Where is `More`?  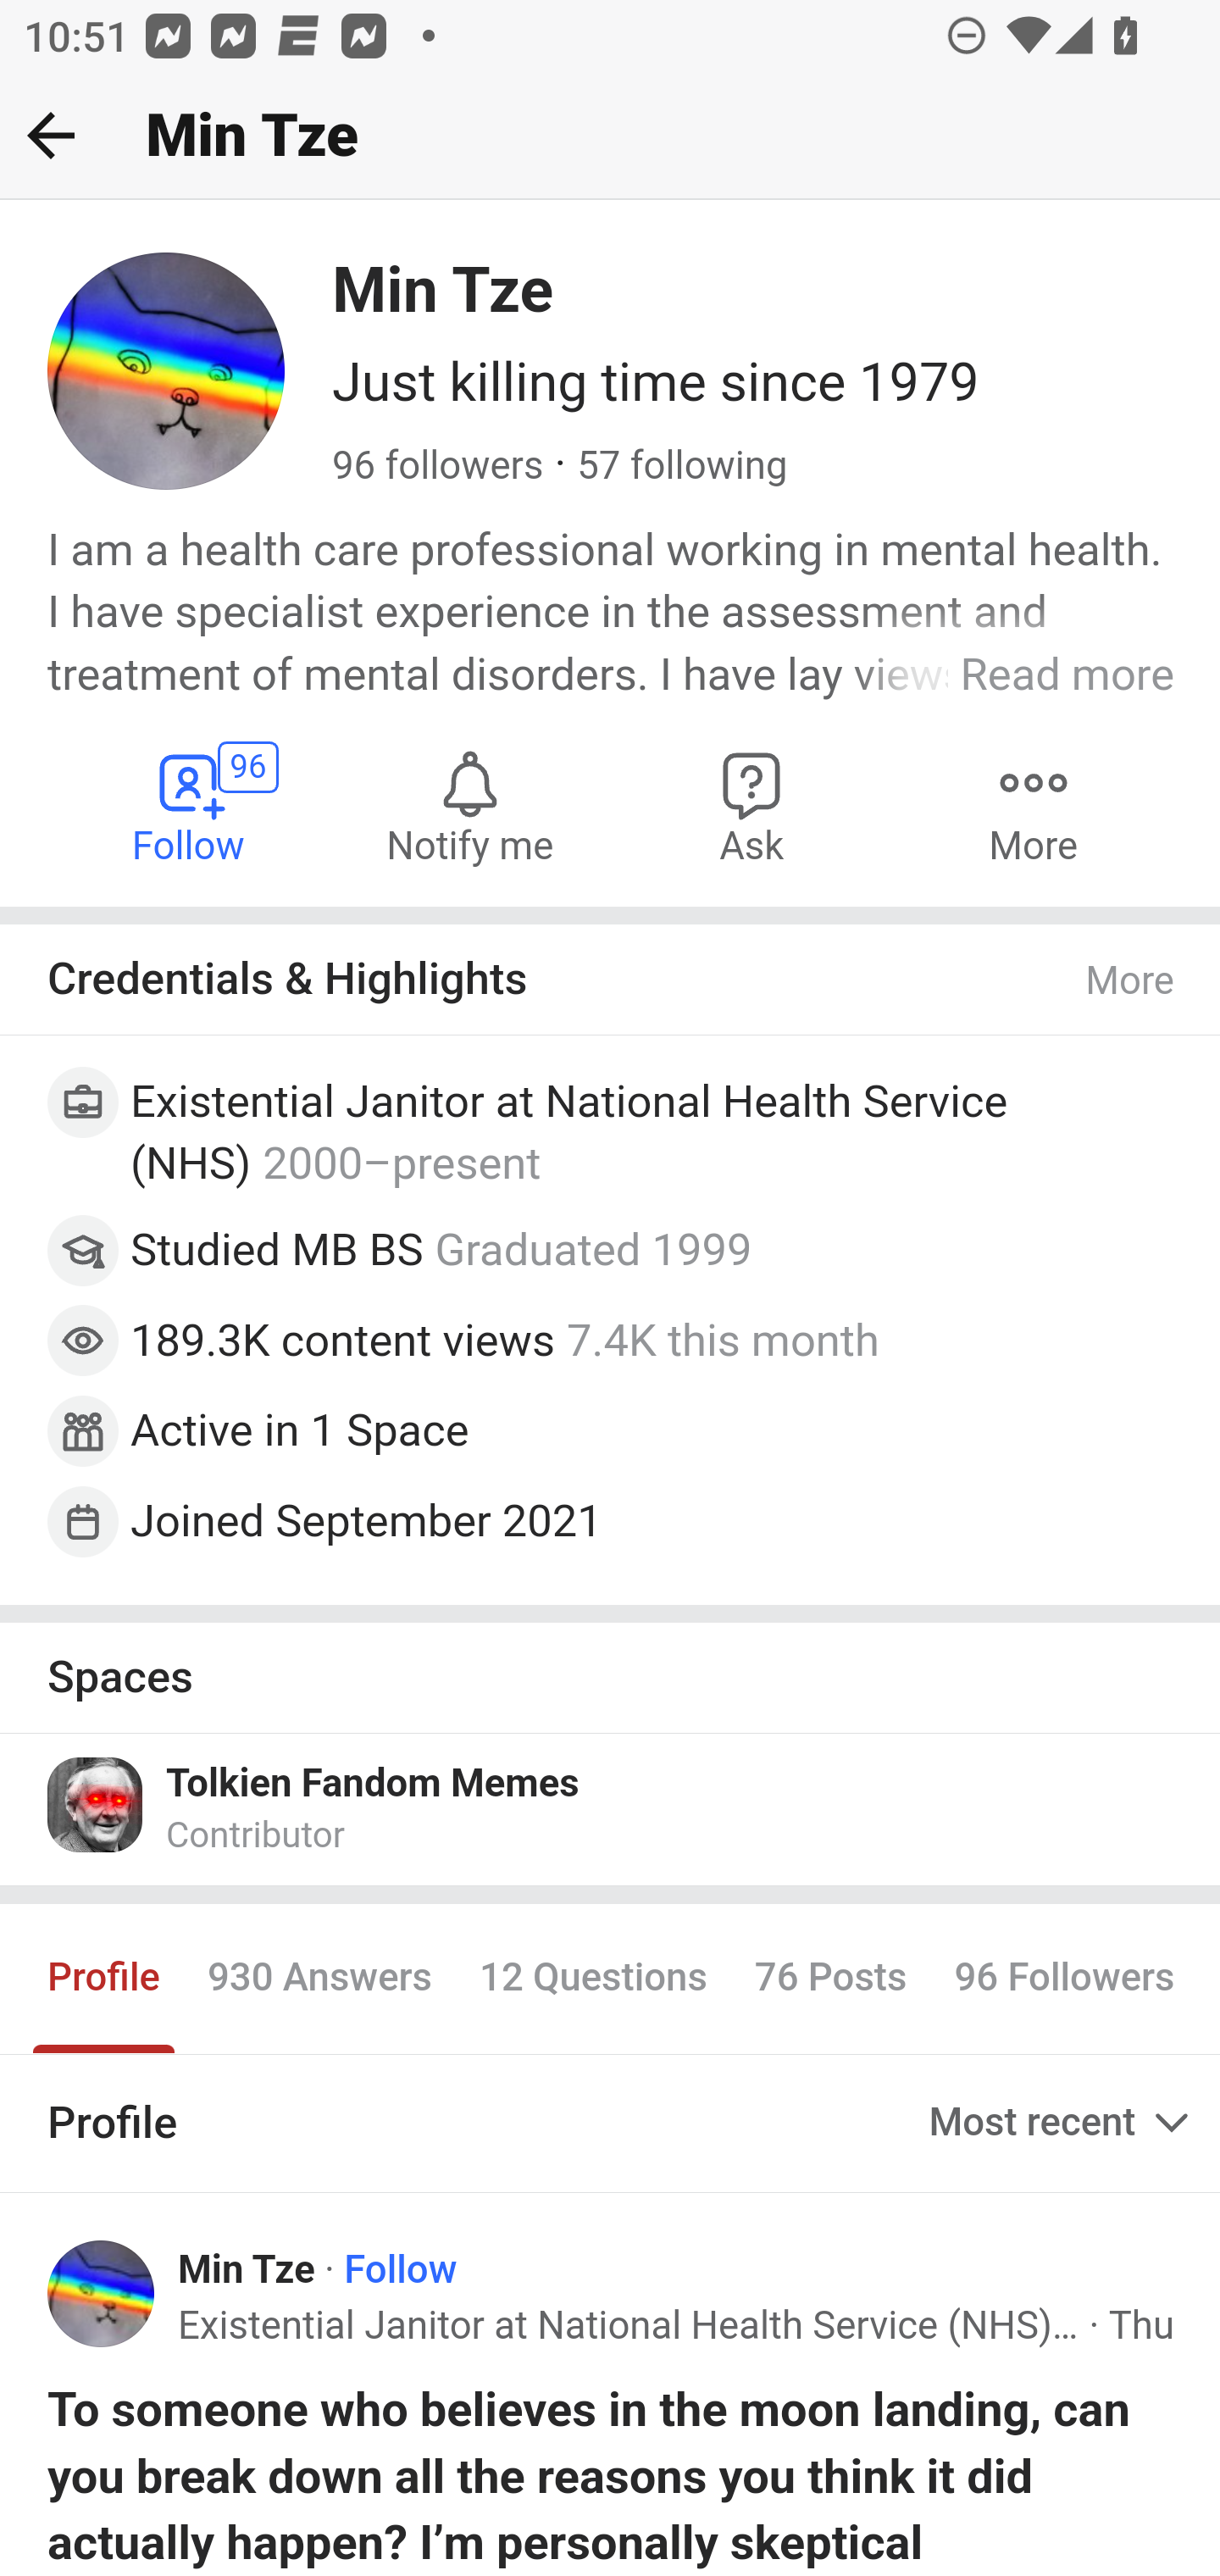
More is located at coordinates (1033, 806).